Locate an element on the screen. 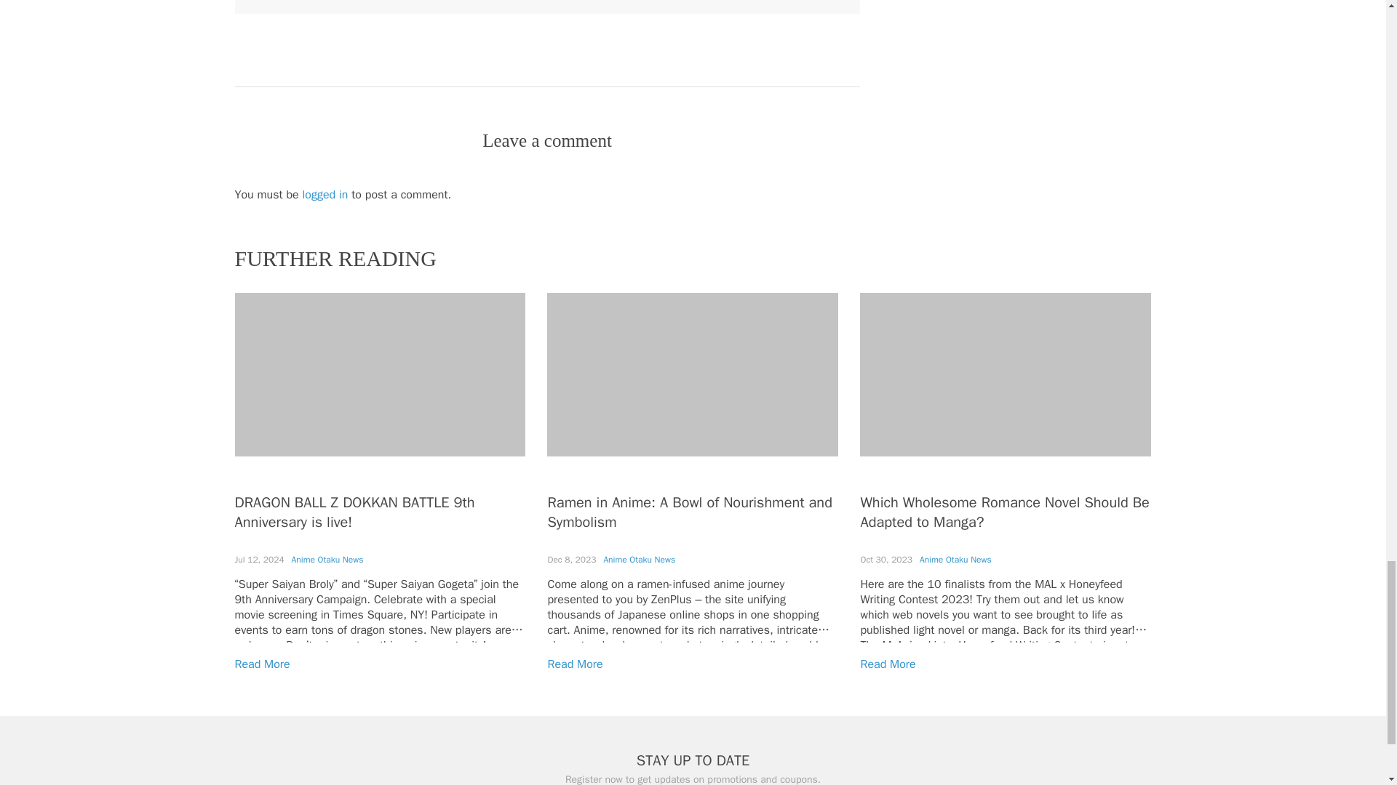 The height and width of the screenshot is (785, 1397). Which Wholesome Romance Novel Should Be Adapted to Manga? is located at coordinates (1004, 512).